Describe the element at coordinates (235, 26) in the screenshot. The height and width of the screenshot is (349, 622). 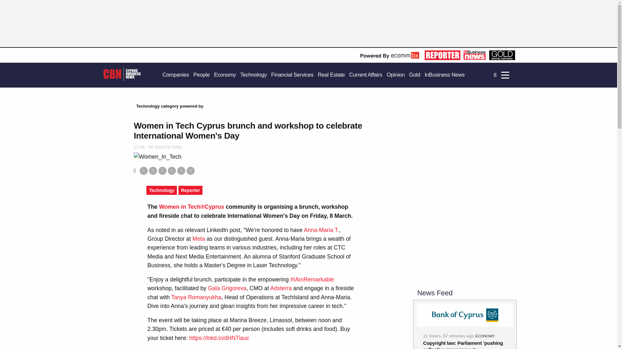
I see `3rd party ad content` at that location.